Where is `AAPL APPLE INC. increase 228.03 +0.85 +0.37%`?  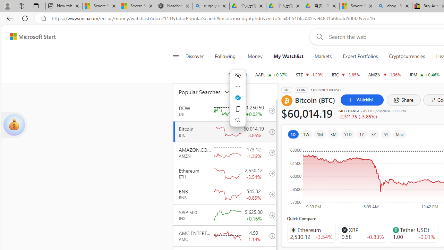 AAPL APPLE INC. increase 228.03 +0.85 +0.37% is located at coordinates (271, 74).